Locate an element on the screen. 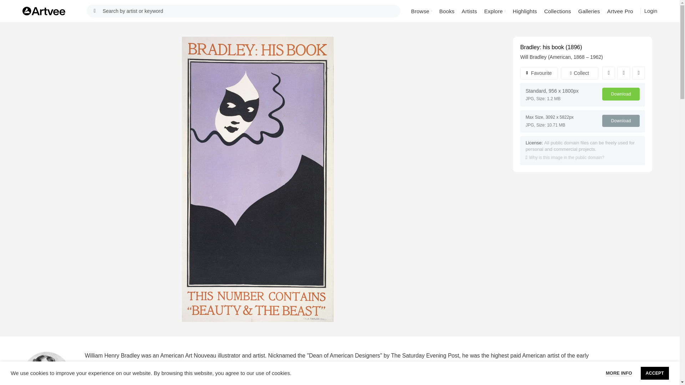 The height and width of the screenshot is (385, 685). Browse is located at coordinates (422, 11).